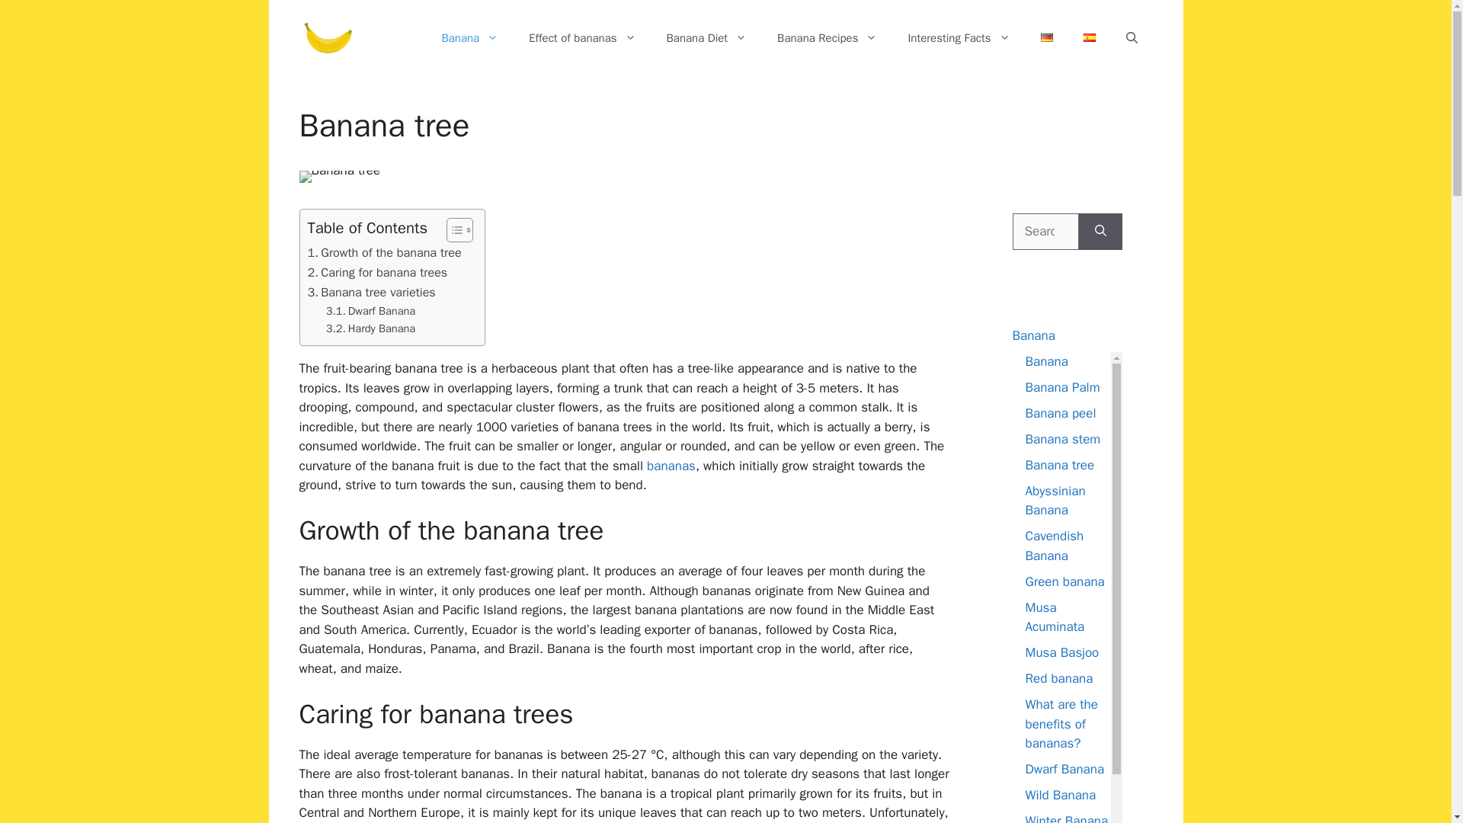 This screenshot has height=823, width=1463. I want to click on Effect of bananas, so click(582, 38).